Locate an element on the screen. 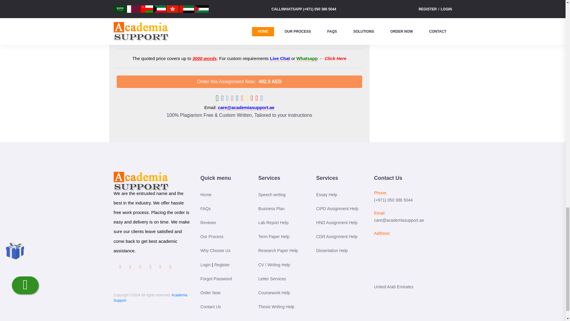 The width and height of the screenshot is (570, 321). Live Chat is located at coordinates (280, 58).